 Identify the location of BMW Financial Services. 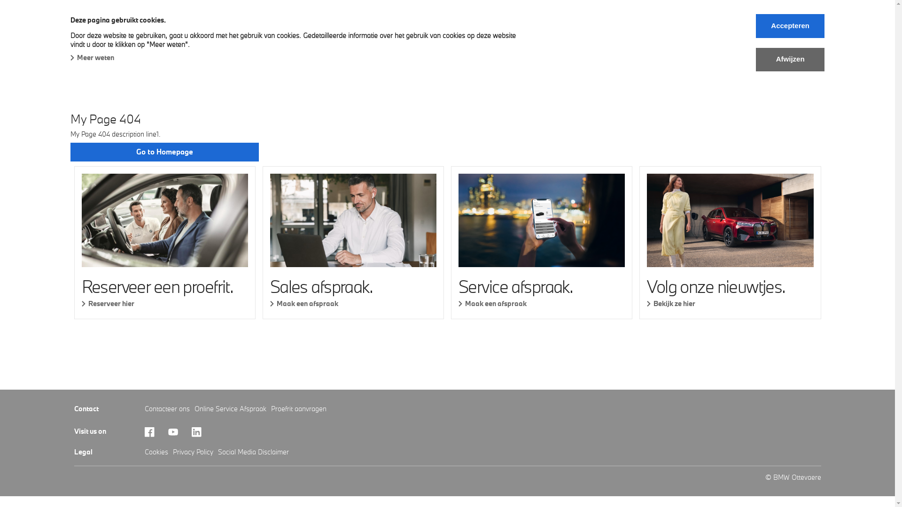
(432, 39).